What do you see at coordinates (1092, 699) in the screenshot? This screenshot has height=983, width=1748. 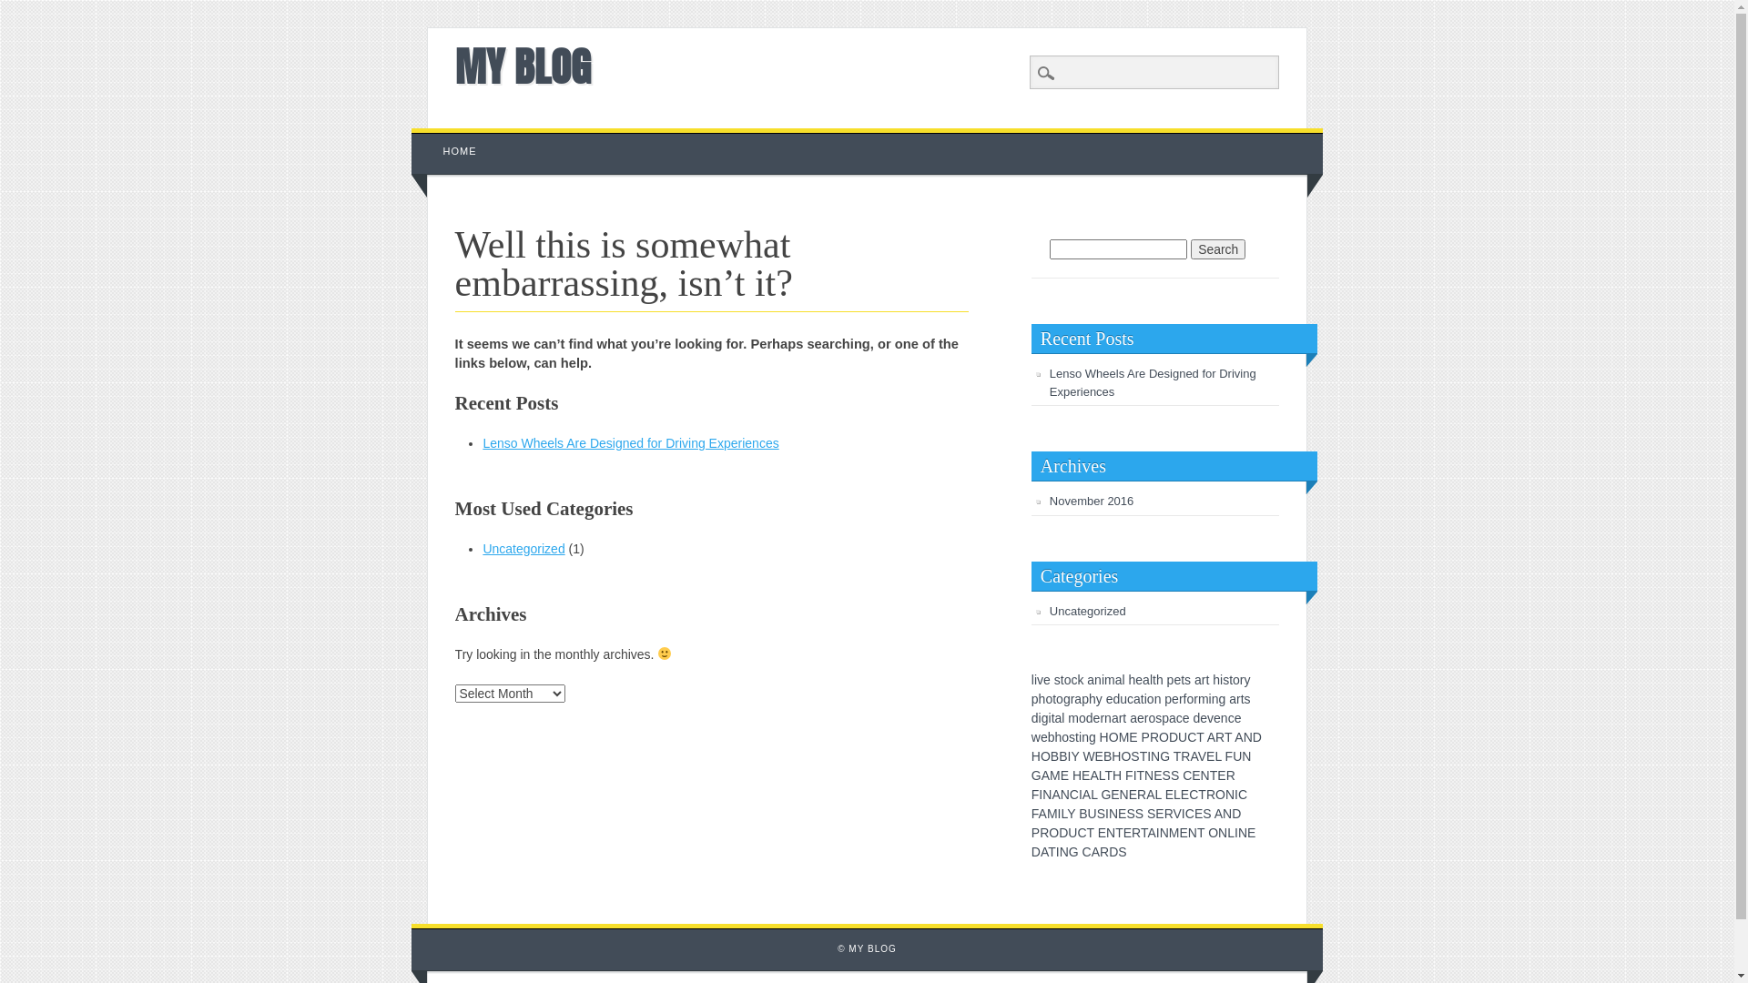 I see `h` at bounding box center [1092, 699].